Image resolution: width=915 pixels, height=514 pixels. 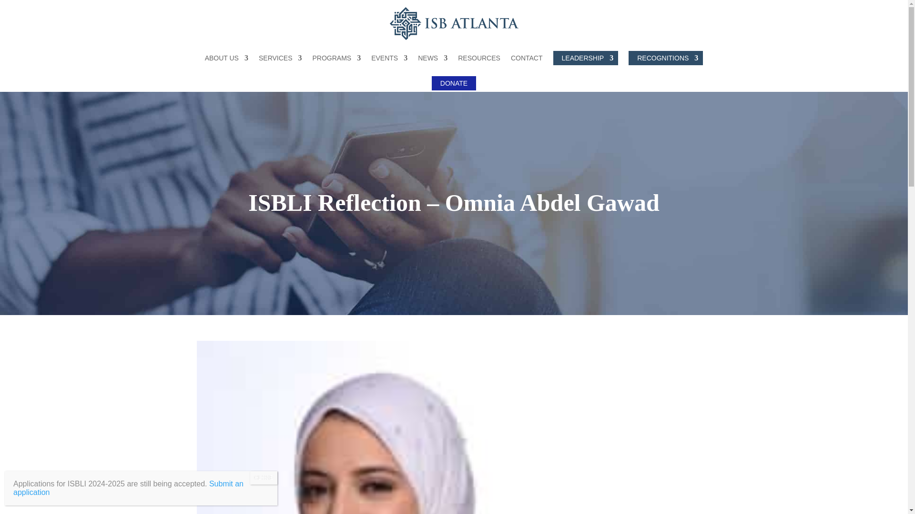 What do you see at coordinates (389, 58) in the screenshot?
I see `EVENTS` at bounding box center [389, 58].